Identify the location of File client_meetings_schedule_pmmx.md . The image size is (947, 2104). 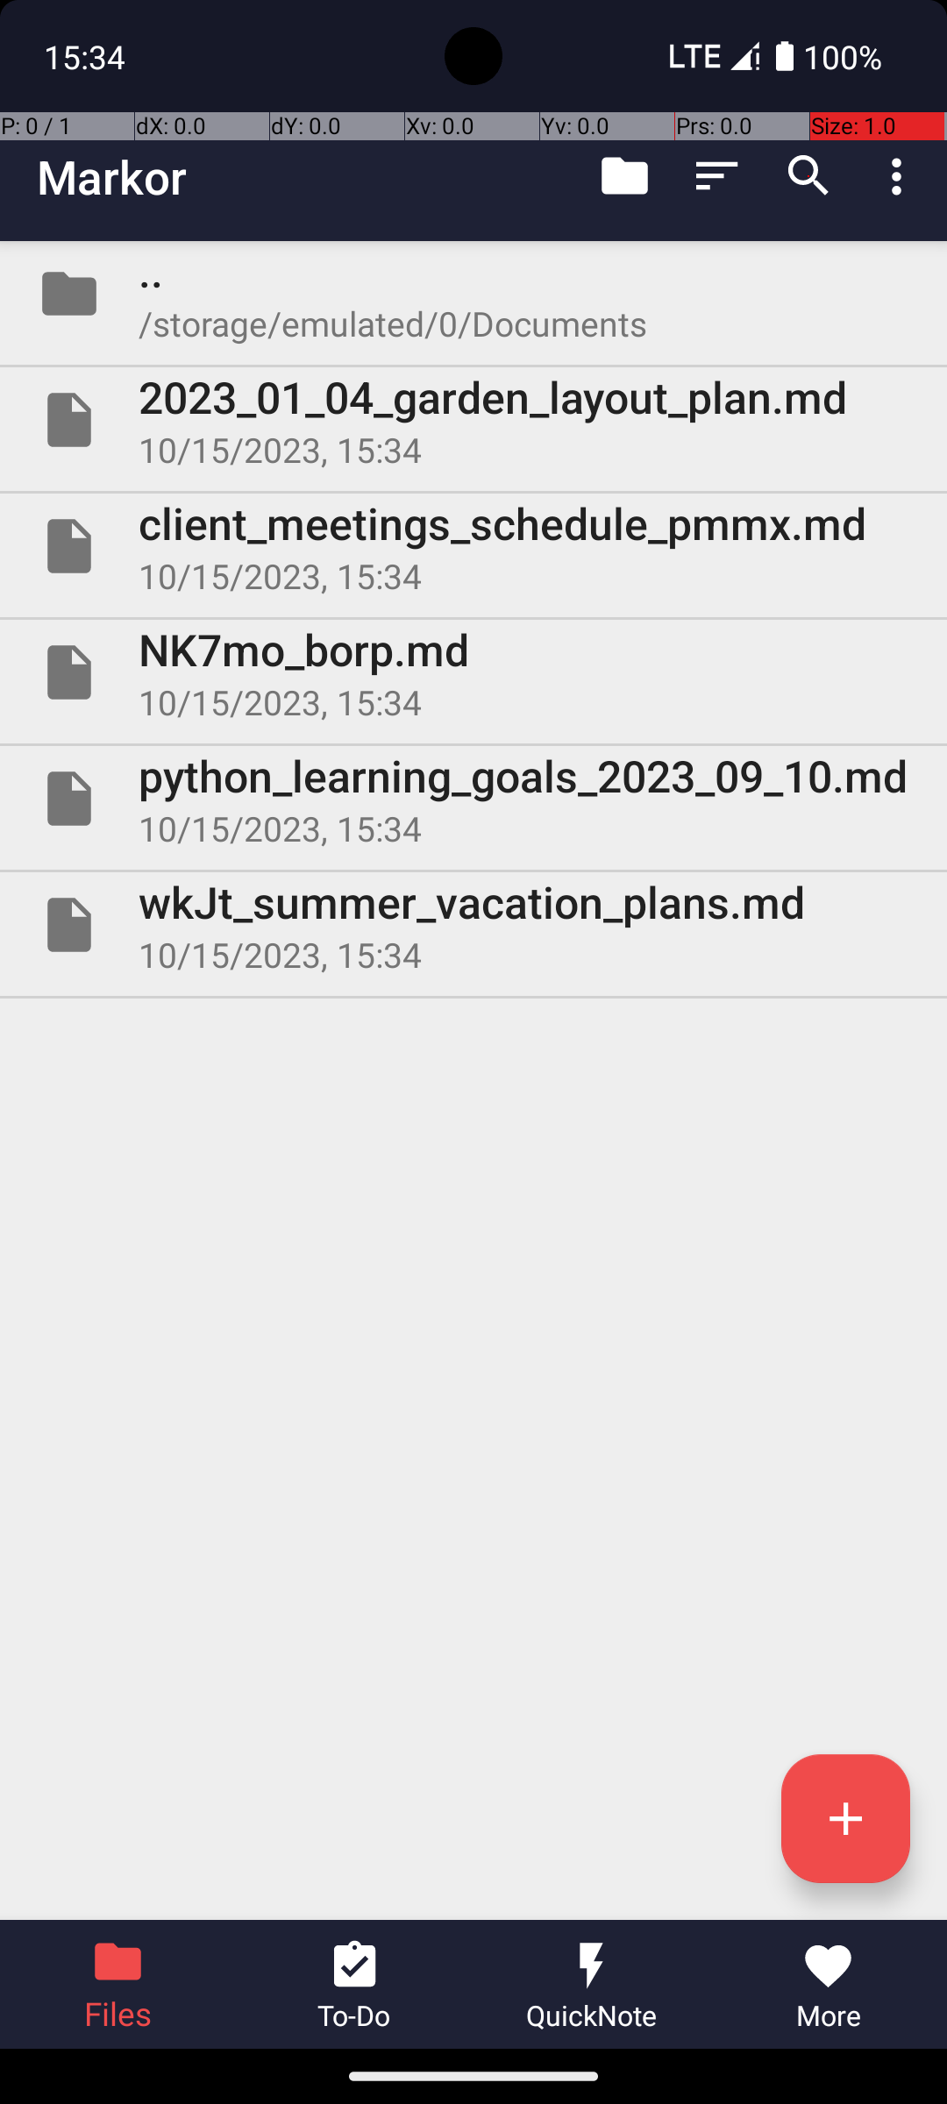
(473, 546).